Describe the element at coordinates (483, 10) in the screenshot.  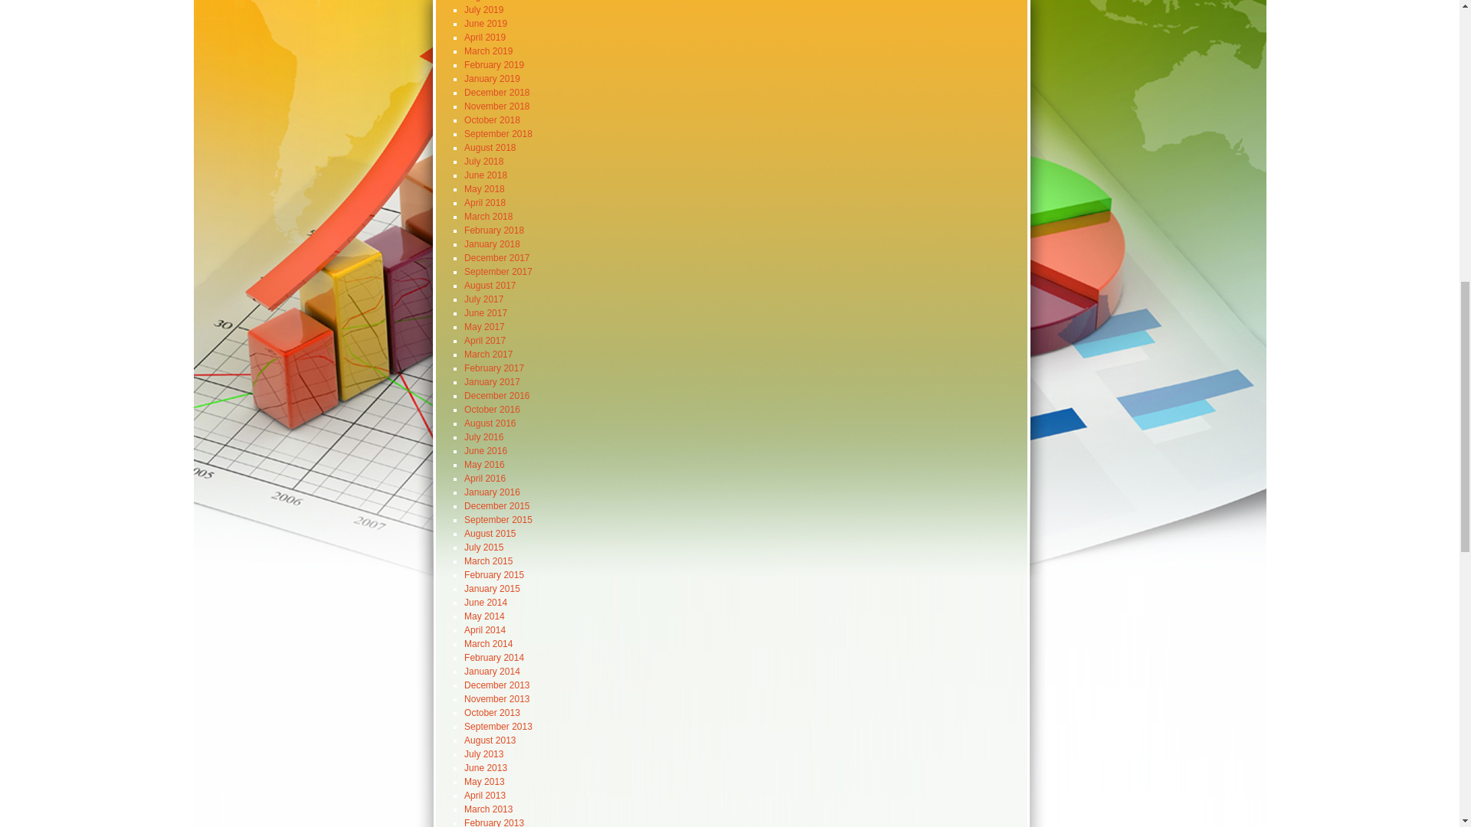
I see `July 2019` at that location.